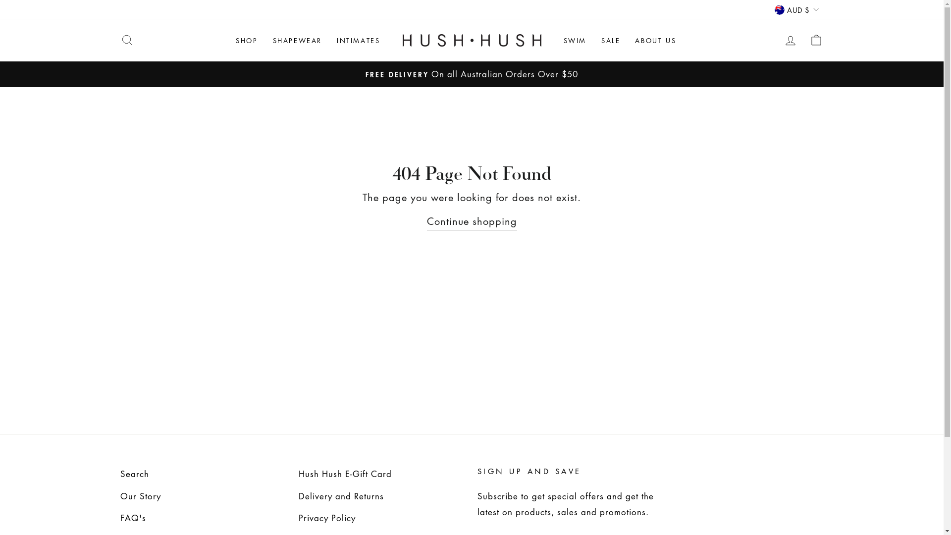  I want to click on Our Story, so click(140, 496).